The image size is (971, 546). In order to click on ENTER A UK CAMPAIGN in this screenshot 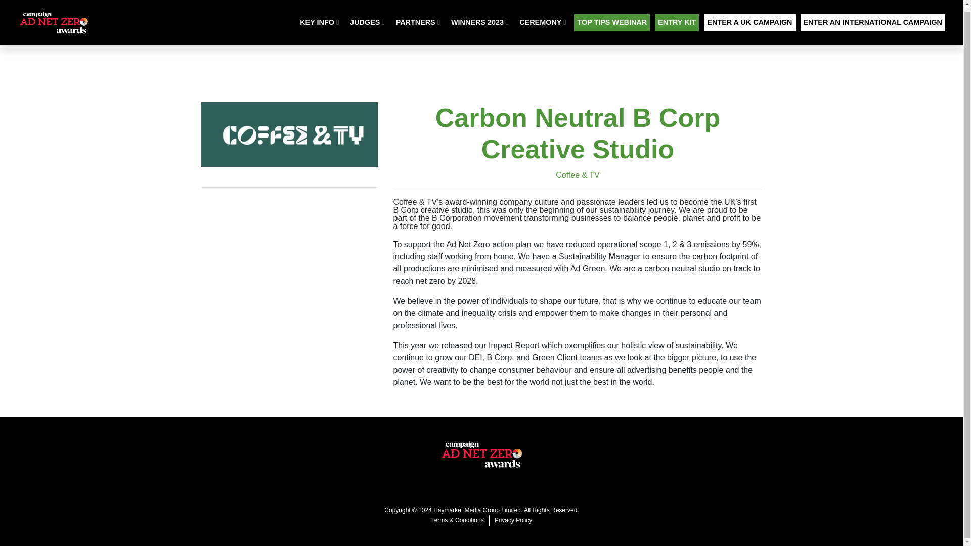, I will do `click(749, 19)`.